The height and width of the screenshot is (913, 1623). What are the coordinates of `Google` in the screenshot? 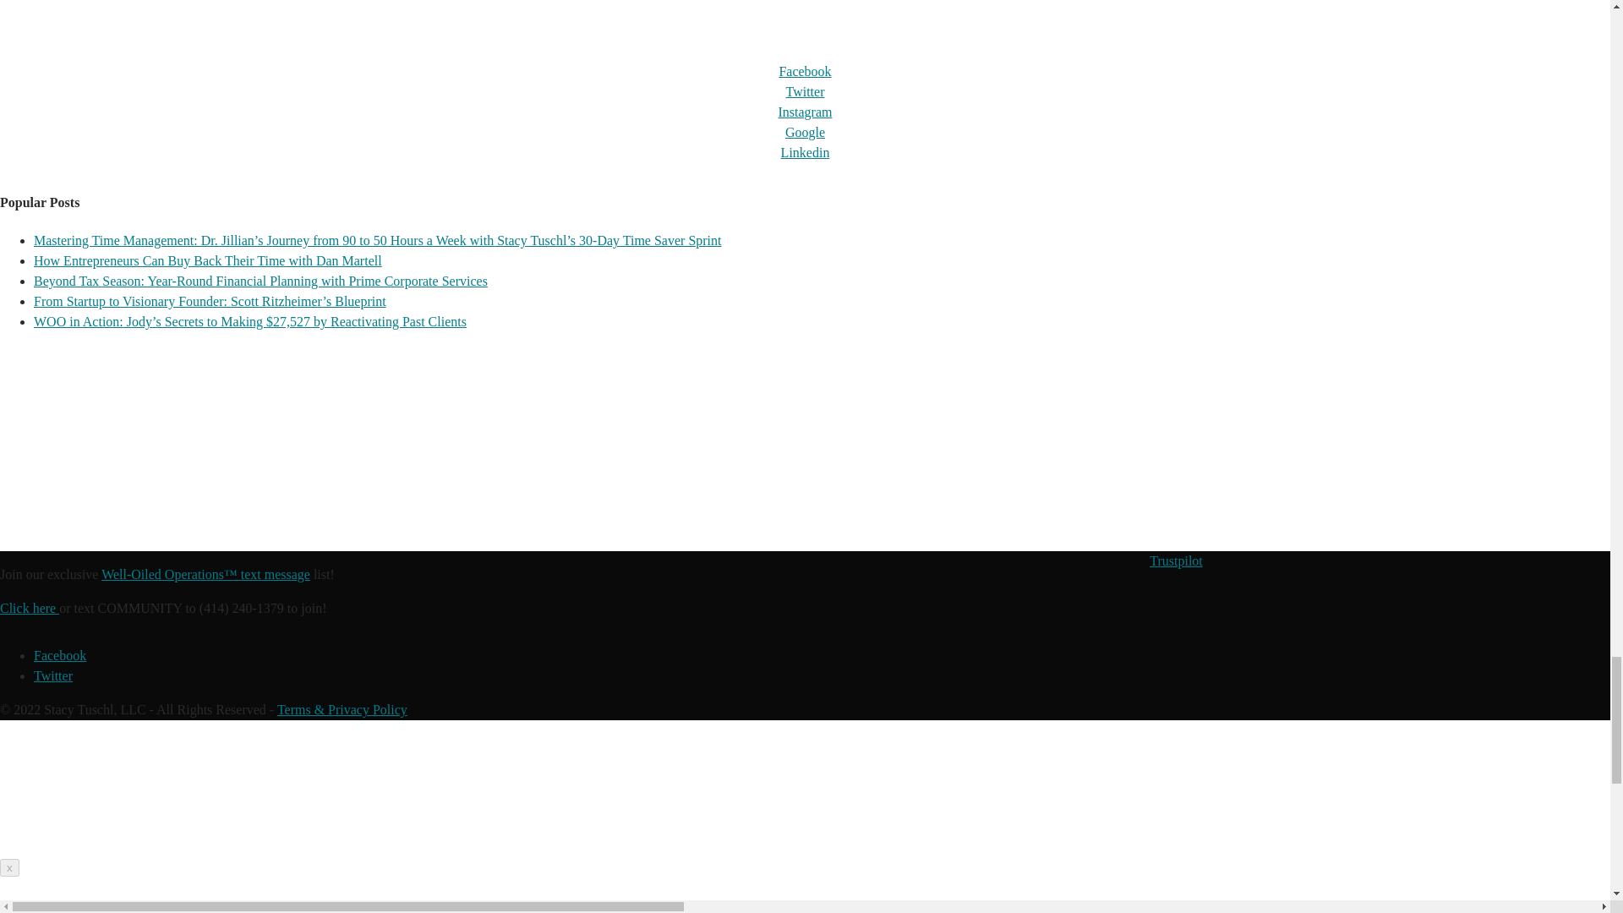 It's located at (805, 132).